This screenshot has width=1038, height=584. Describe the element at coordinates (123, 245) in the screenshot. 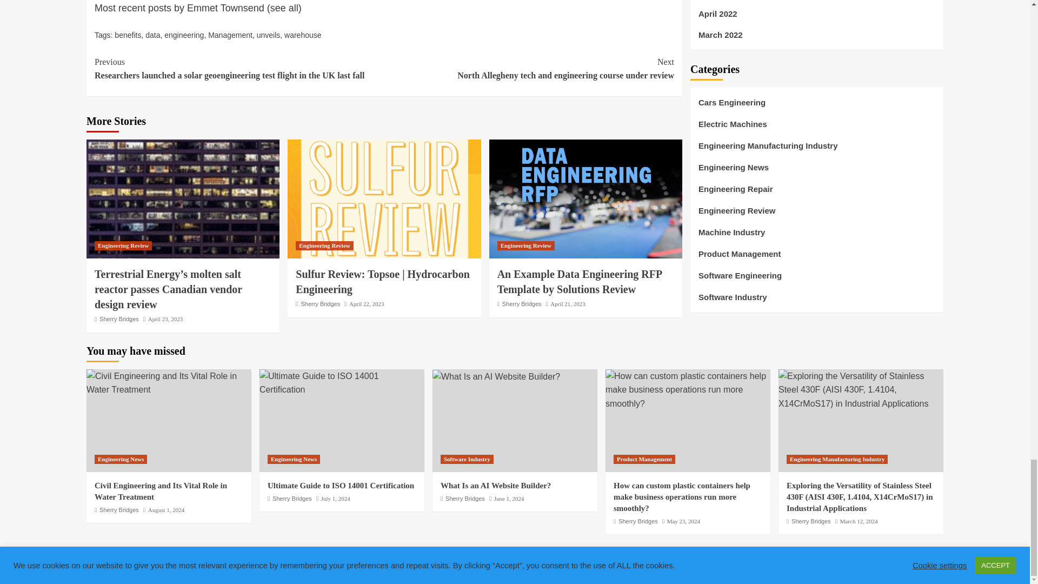

I see `Engineering Review` at that location.